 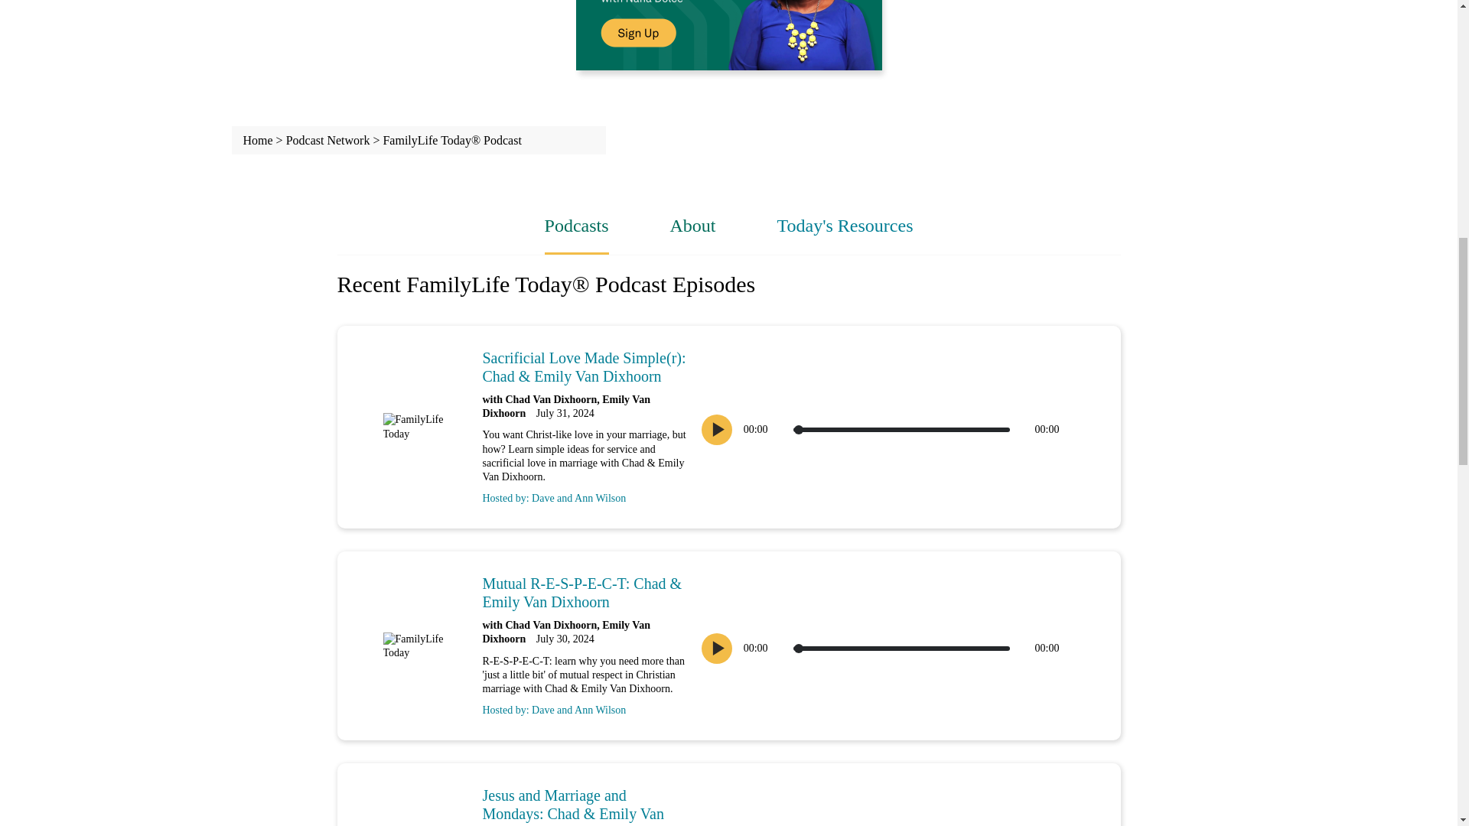 What do you see at coordinates (901, 649) in the screenshot?
I see `0` at bounding box center [901, 649].